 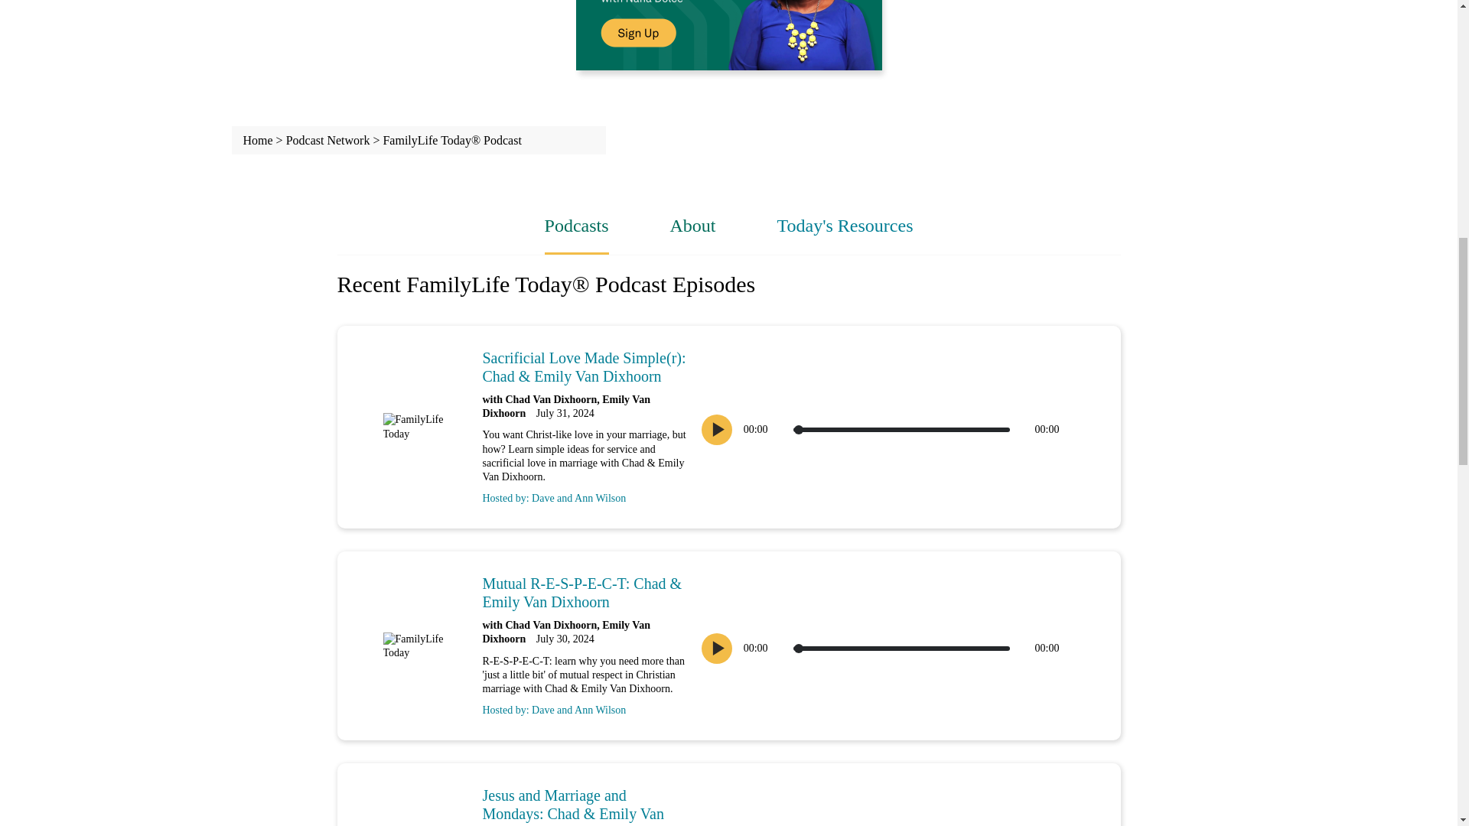 What do you see at coordinates (901, 649) in the screenshot?
I see `0` at bounding box center [901, 649].